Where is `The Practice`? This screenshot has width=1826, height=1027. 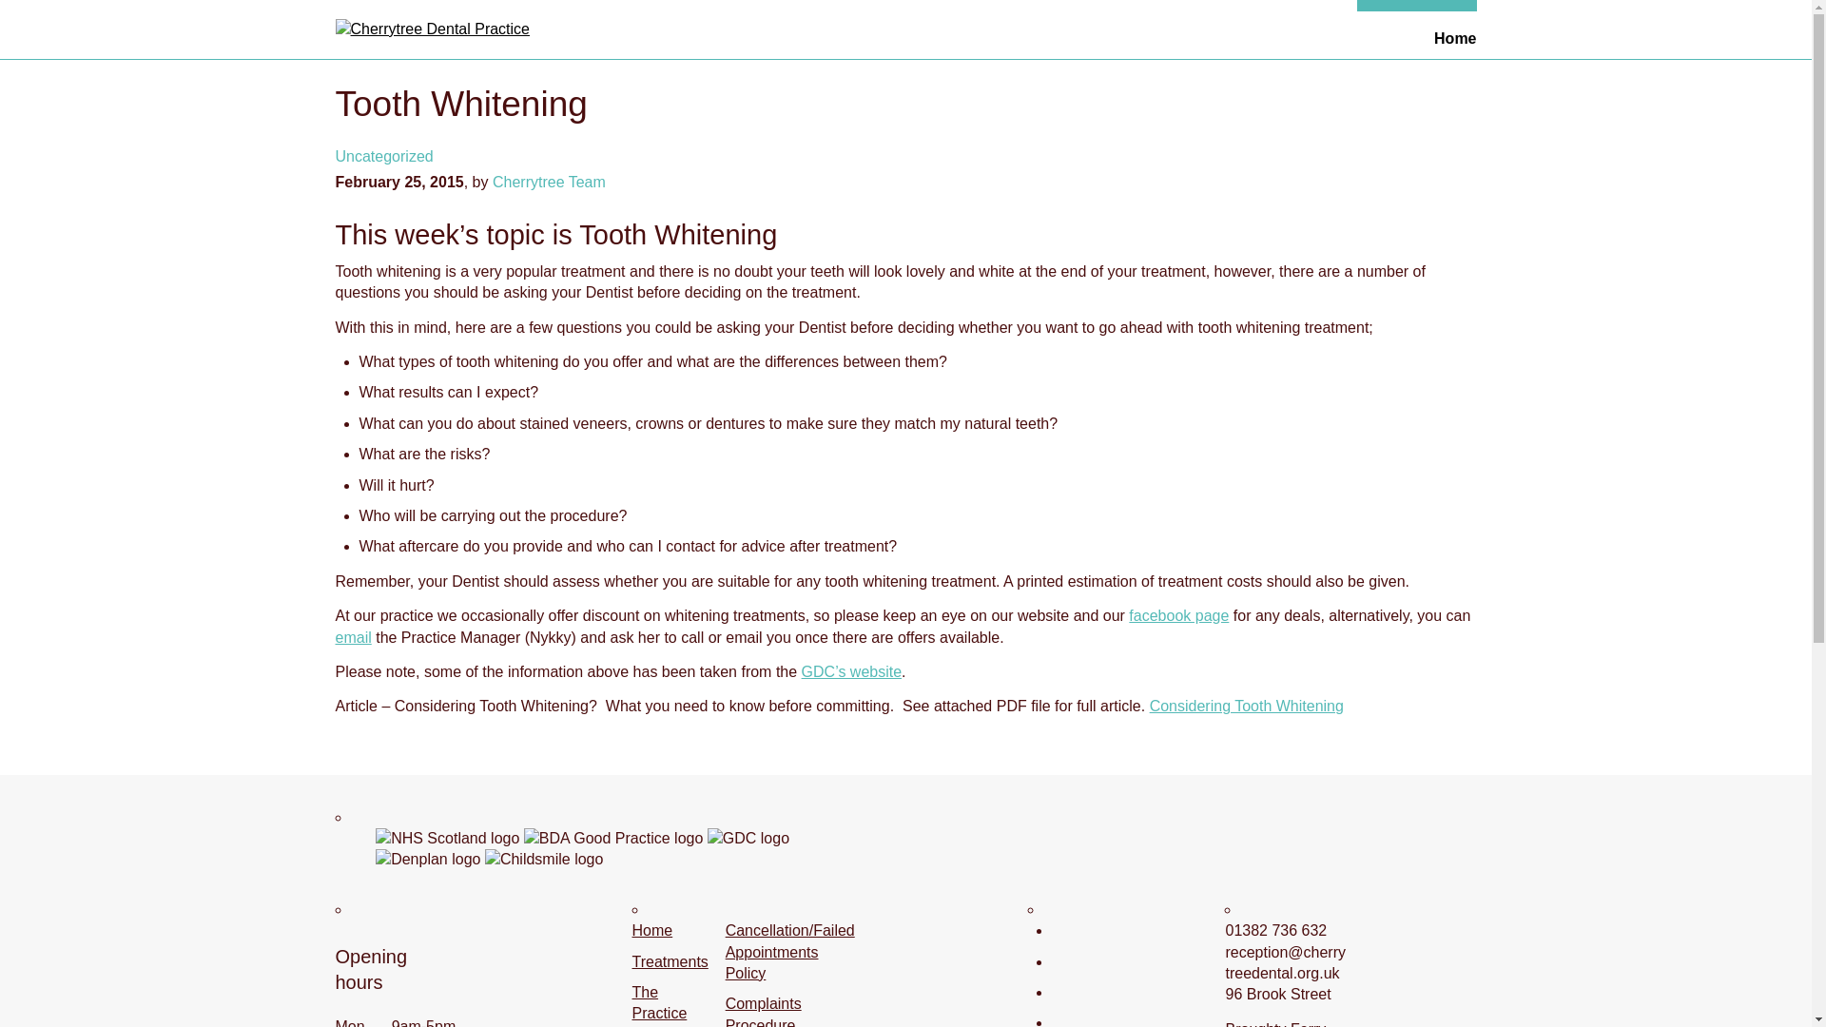 The Practice is located at coordinates (1059, 116).